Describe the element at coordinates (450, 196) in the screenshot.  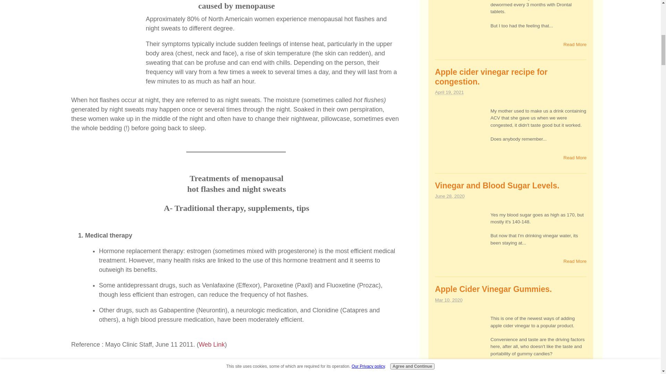
I see `2020-06-28` at that location.